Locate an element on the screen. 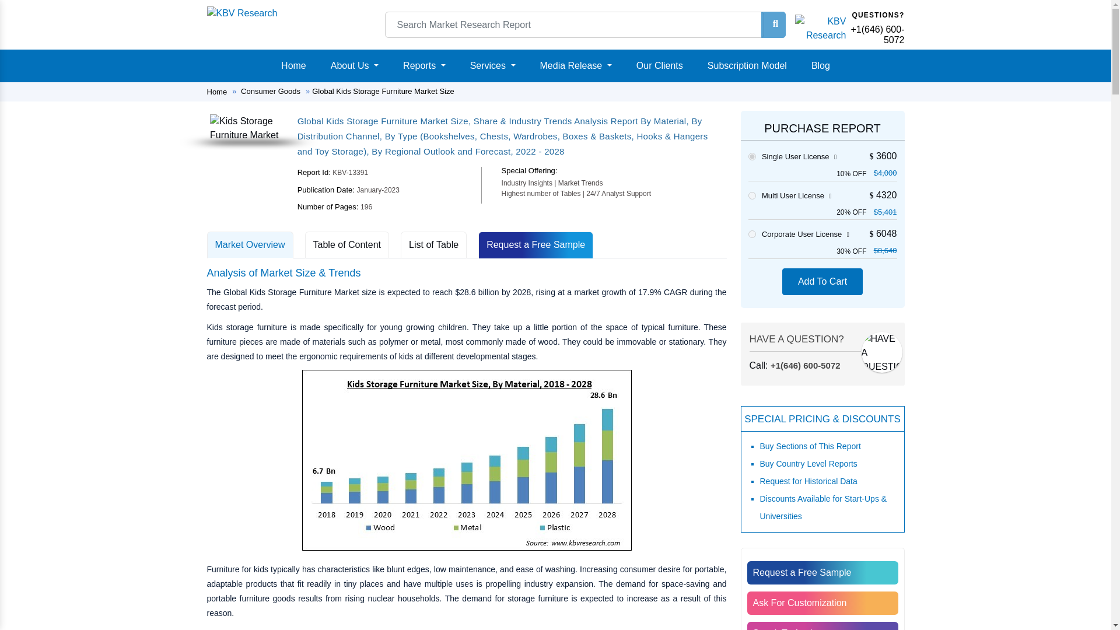 This screenshot has height=630, width=1120. About Us is located at coordinates (354, 65).